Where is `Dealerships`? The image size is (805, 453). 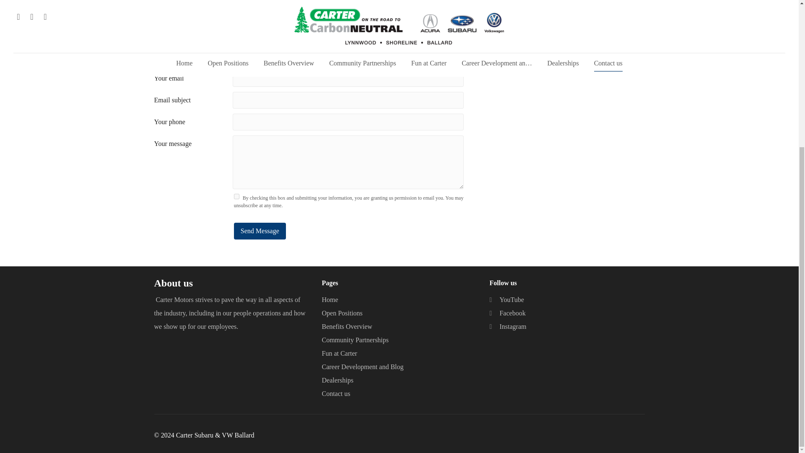
Dealerships is located at coordinates (337, 380).